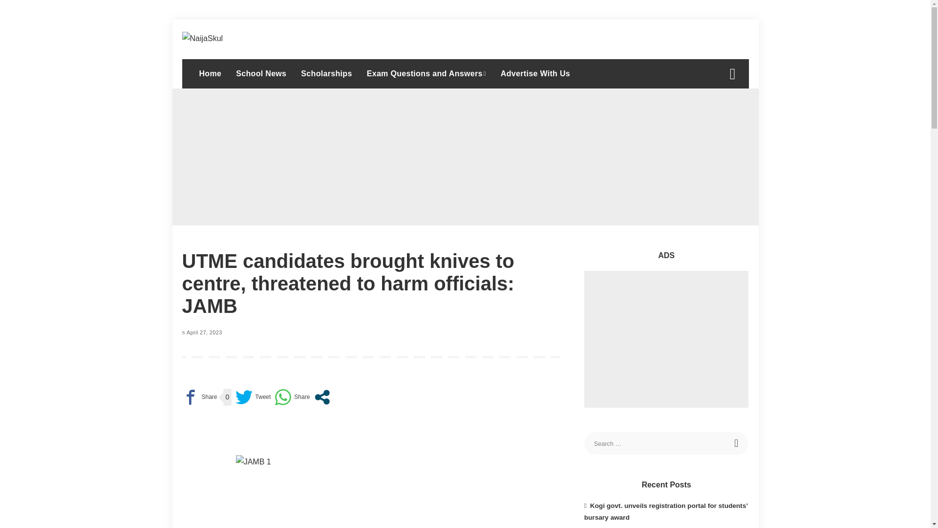 The width and height of the screenshot is (938, 528). I want to click on NaijaSkul, so click(202, 39).